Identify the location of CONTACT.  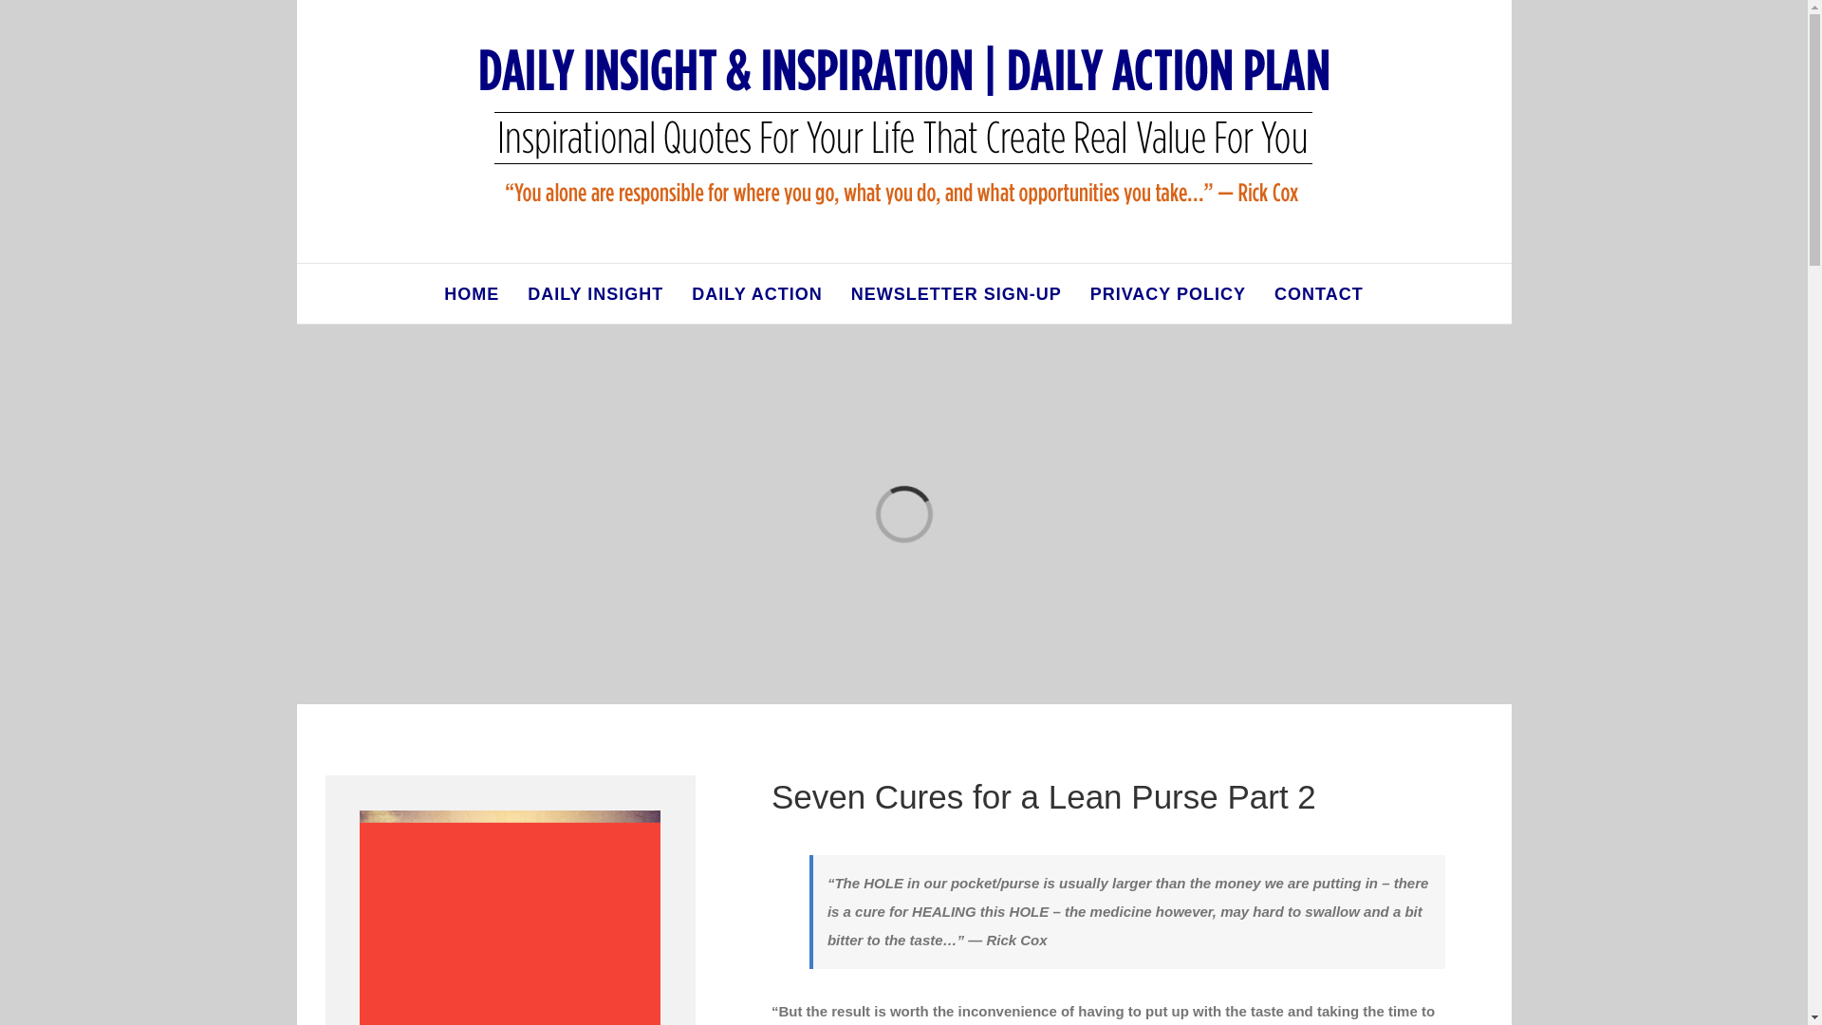
(1318, 293).